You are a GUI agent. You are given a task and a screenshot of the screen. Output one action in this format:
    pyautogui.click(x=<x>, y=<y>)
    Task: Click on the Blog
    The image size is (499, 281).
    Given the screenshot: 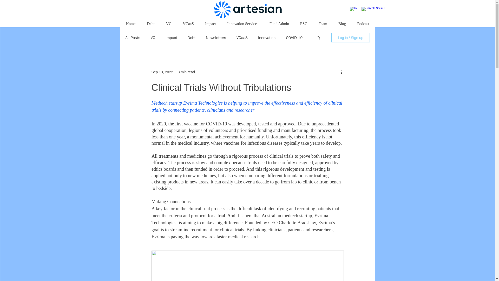 What is the action you would take?
    pyautogui.click(x=342, y=23)
    